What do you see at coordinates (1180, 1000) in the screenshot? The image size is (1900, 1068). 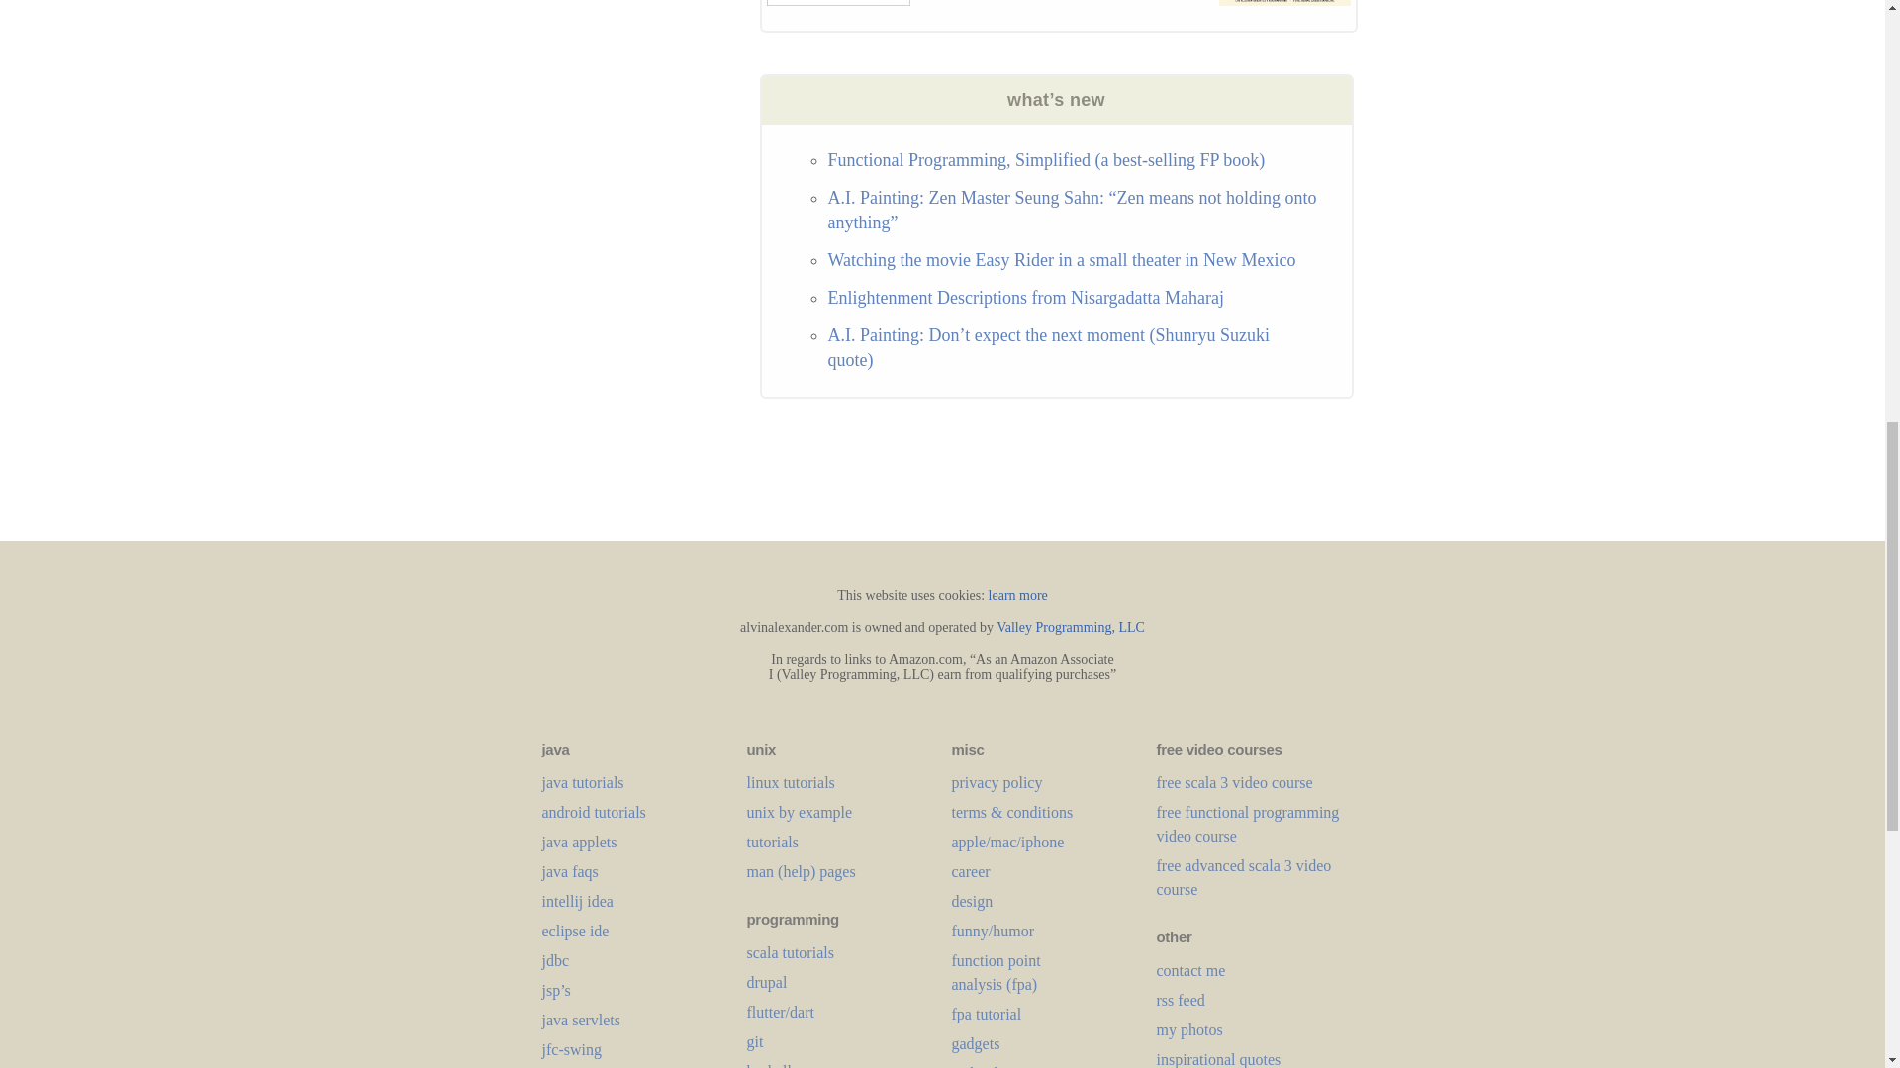 I see `rss feed` at bounding box center [1180, 1000].